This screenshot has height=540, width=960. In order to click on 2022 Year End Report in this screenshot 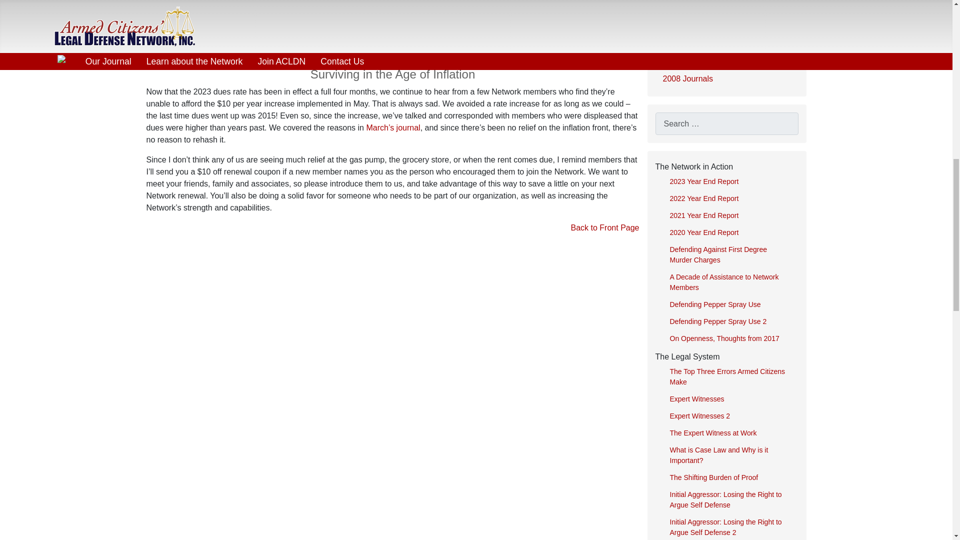, I will do `click(730, 199)`.